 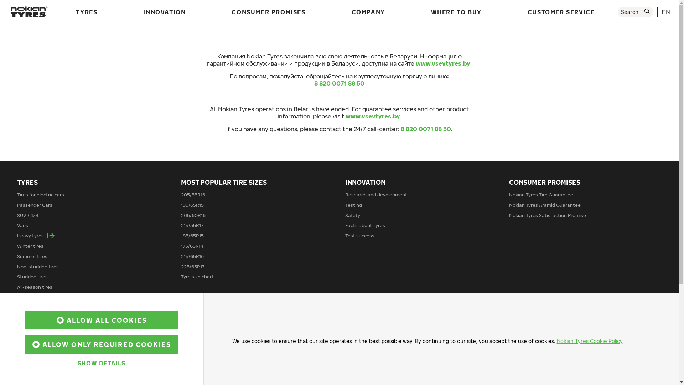 I want to click on EN, so click(x=666, y=12).